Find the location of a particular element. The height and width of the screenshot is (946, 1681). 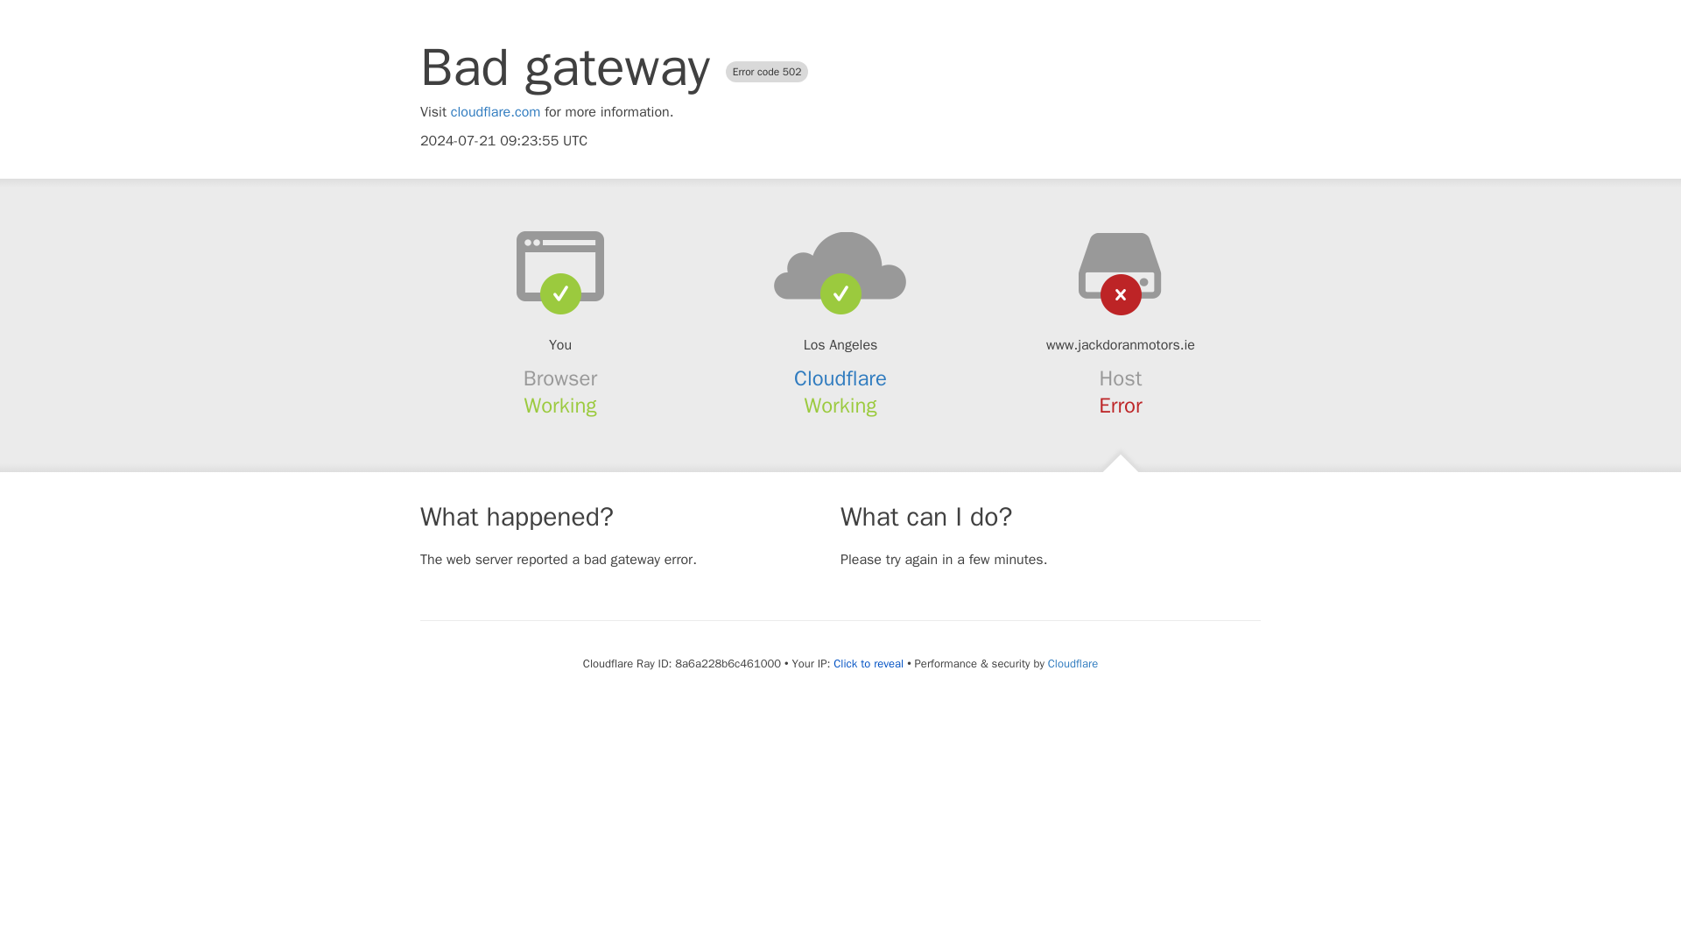

Cloudflare is located at coordinates (840, 378).